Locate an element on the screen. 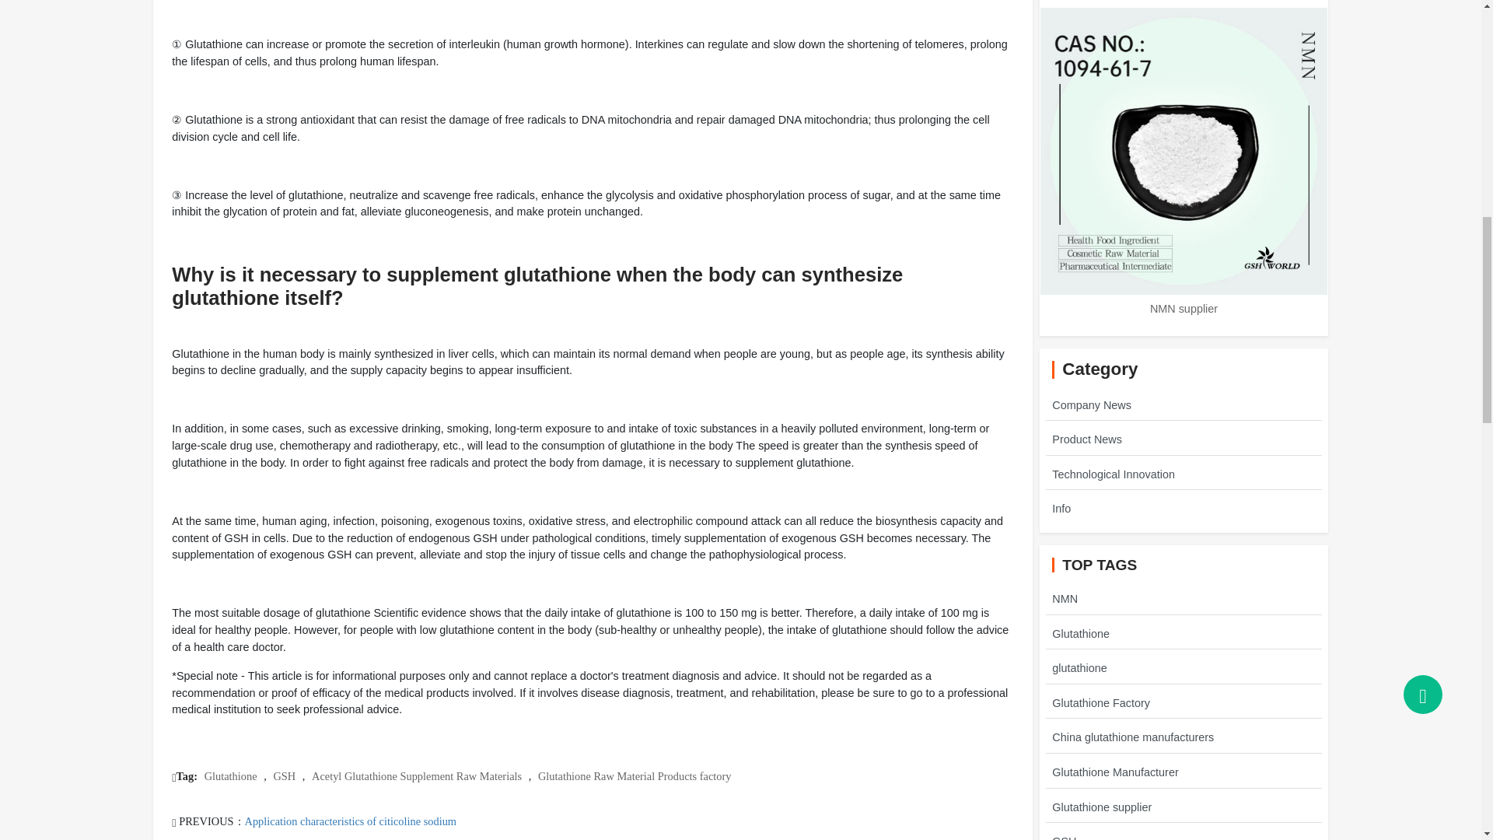 The height and width of the screenshot is (840, 1493). Glutathione Raw Material Products factory is located at coordinates (635, 776).